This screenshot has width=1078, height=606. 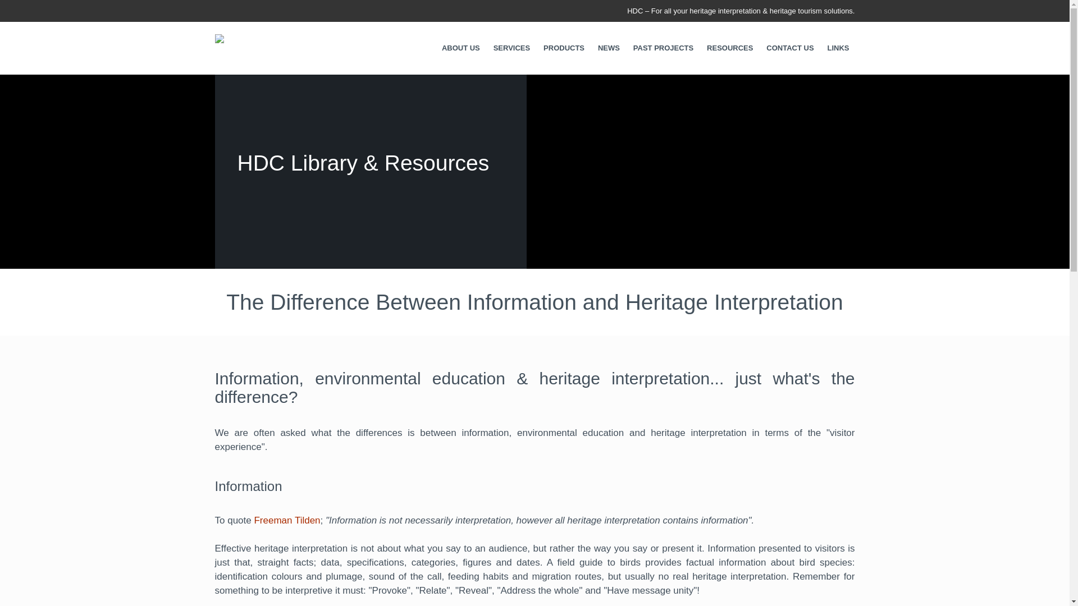 I want to click on RESOURCES, so click(x=730, y=48).